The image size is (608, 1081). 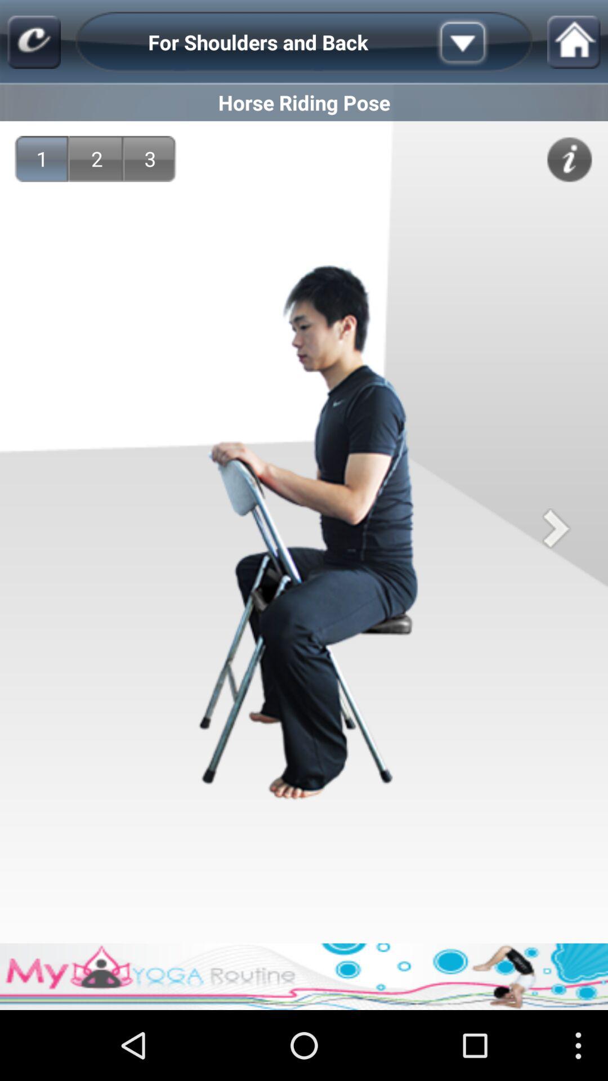 What do you see at coordinates (34, 42) in the screenshot?
I see `launch icon above the horse riding pose icon` at bounding box center [34, 42].